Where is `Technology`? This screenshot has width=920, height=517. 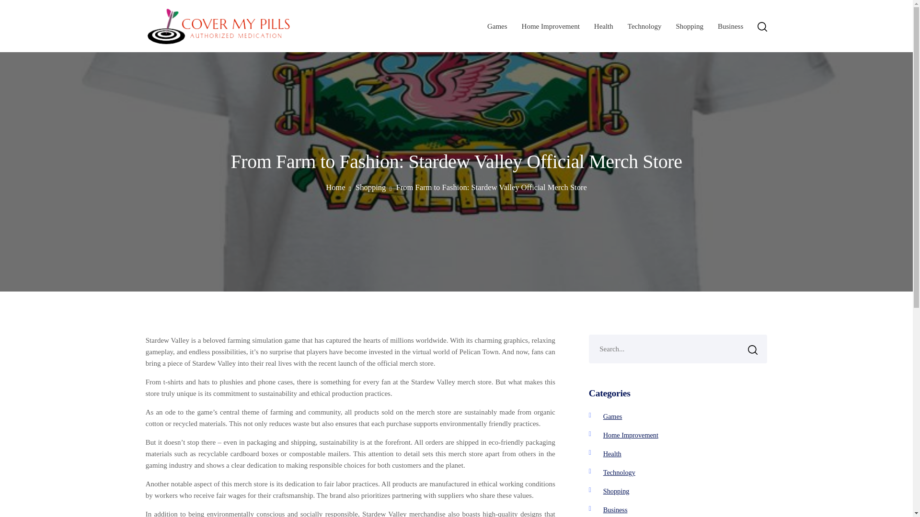
Technology is located at coordinates (619, 472).